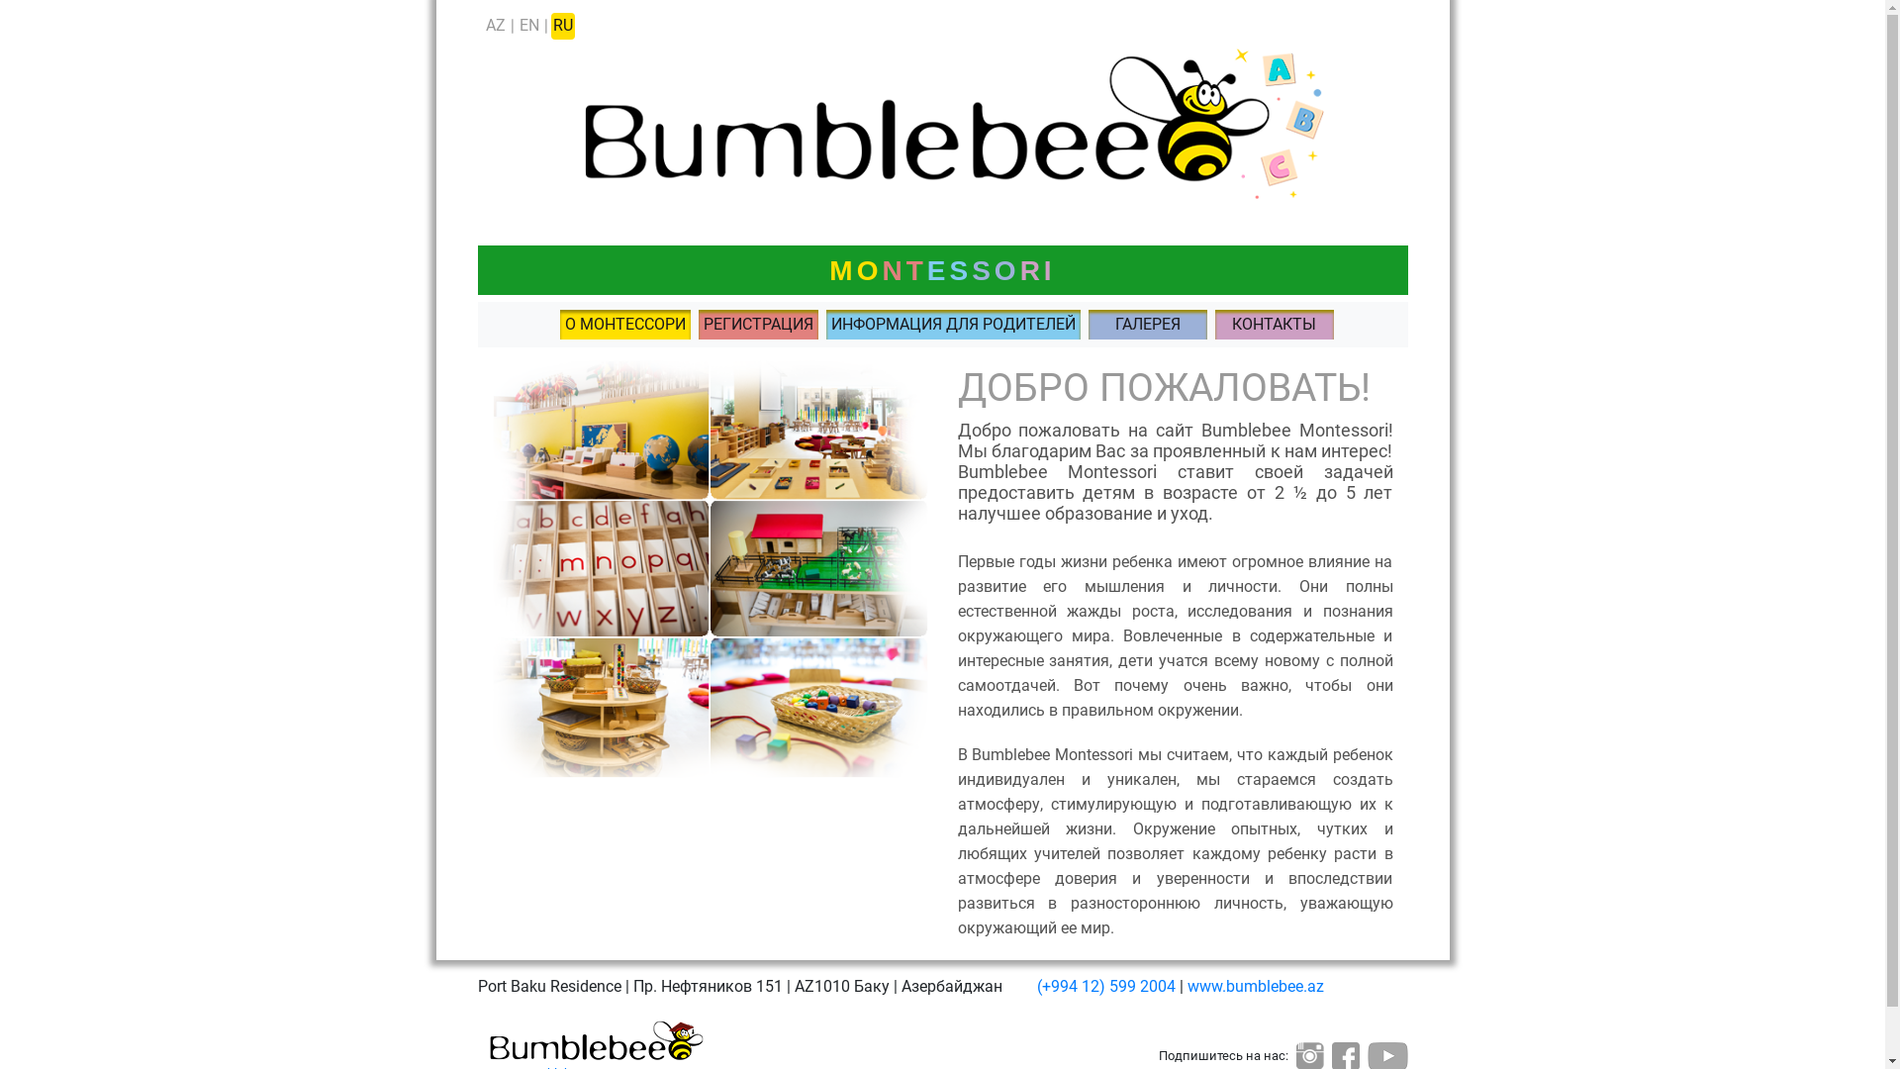 The width and height of the screenshot is (1900, 1069). Describe the element at coordinates (1108, 986) in the screenshot. I see `(+994 12) 599 2004` at that location.